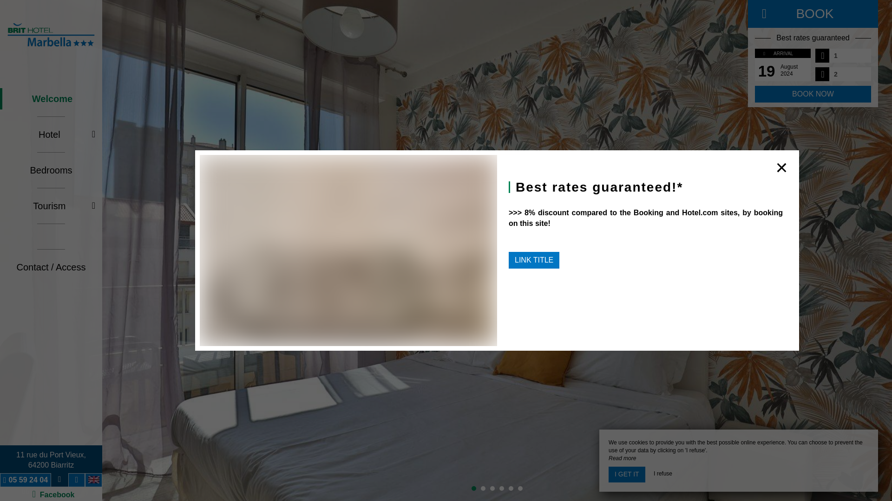  Describe the element at coordinates (813, 94) in the screenshot. I see `BOOK NOW` at that location.